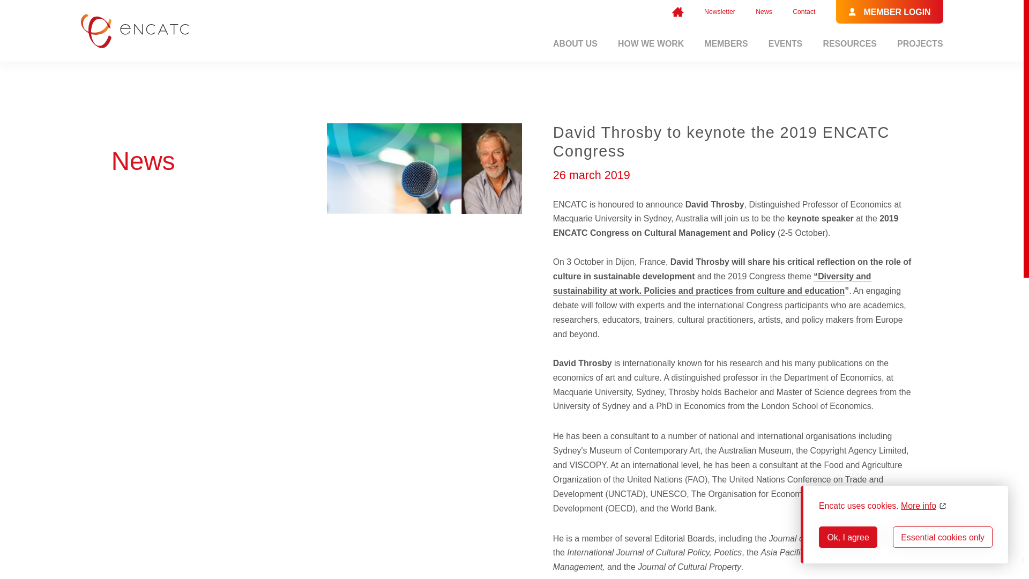 Image resolution: width=1029 pixels, height=579 pixels. What do you see at coordinates (576, 43) in the screenshot?
I see `ABOUT US` at bounding box center [576, 43].